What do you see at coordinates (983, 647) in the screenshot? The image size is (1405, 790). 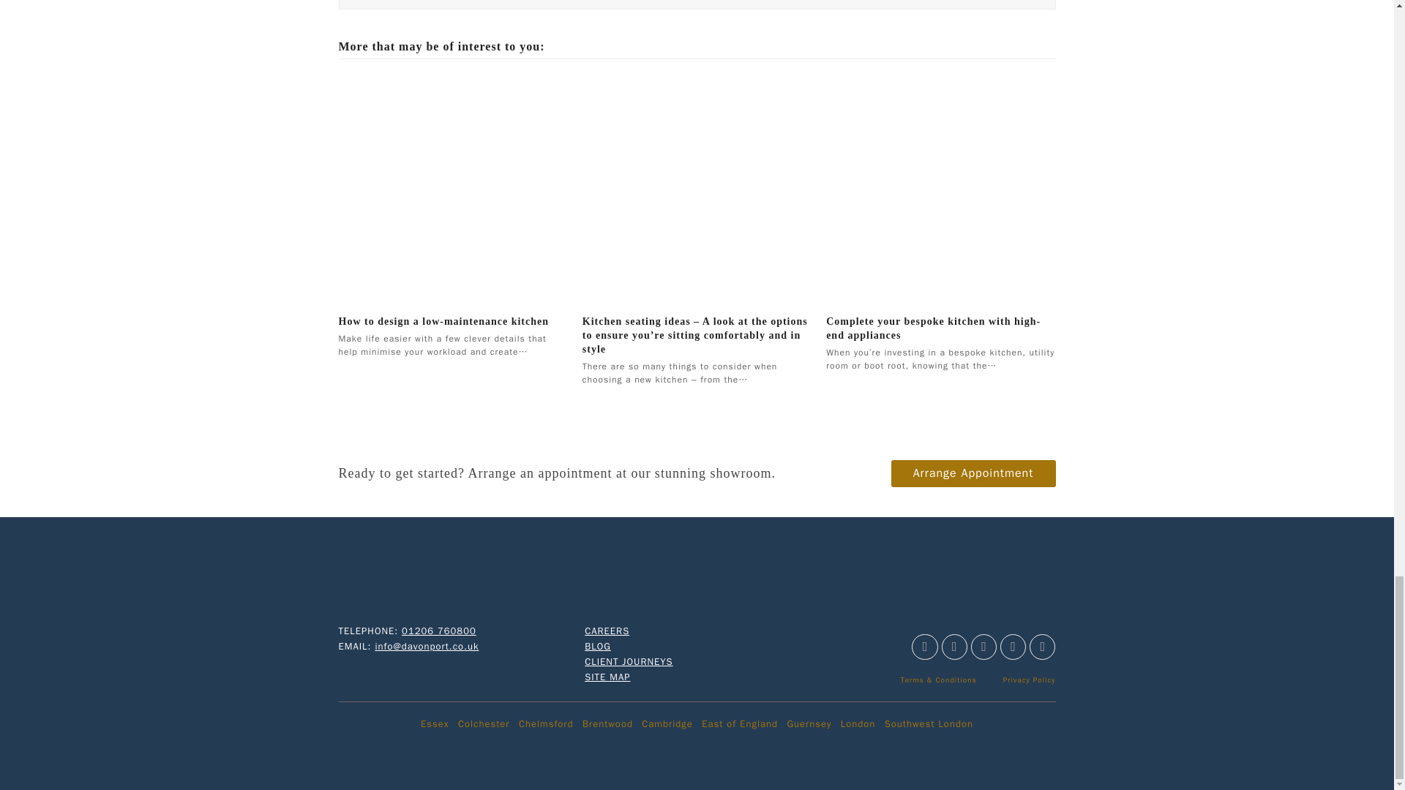 I see `Pinterest` at bounding box center [983, 647].